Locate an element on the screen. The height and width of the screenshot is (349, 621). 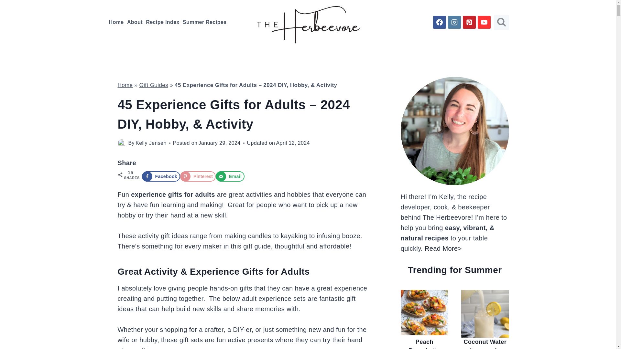
Recipe Index is located at coordinates (162, 22).